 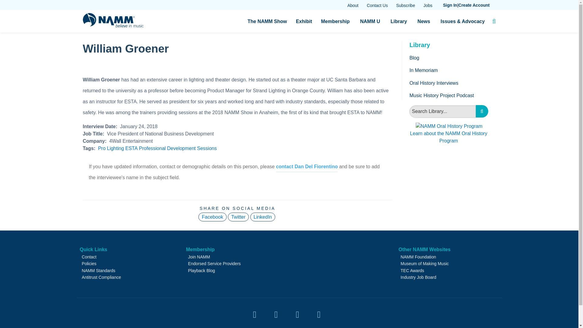 What do you see at coordinates (113, 26) in the screenshot?
I see `NAMM - Believe In Music` at bounding box center [113, 26].